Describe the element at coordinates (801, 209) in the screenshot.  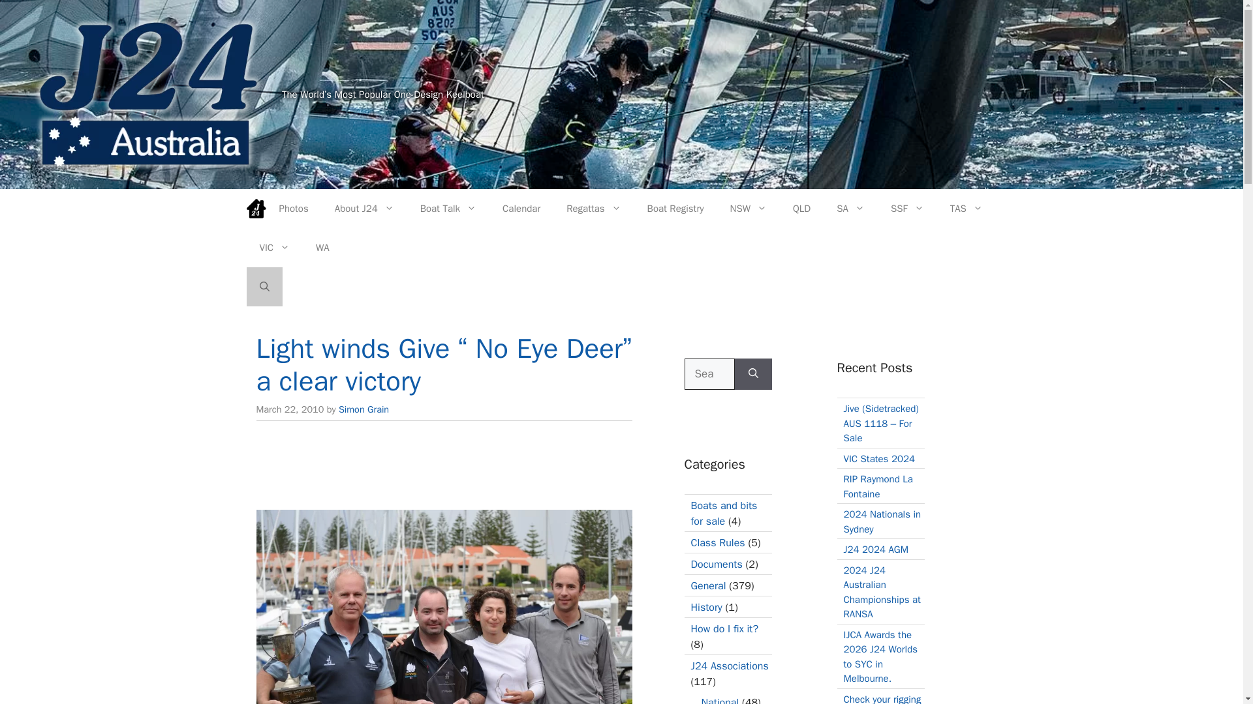
I see `QLD` at that location.